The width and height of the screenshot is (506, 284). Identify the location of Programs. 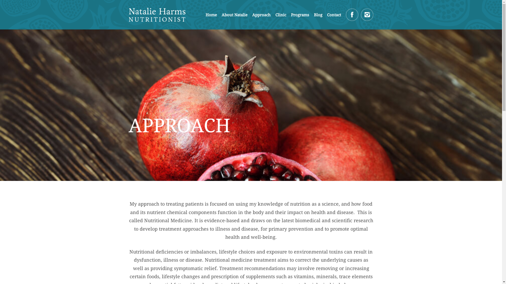
(300, 15).